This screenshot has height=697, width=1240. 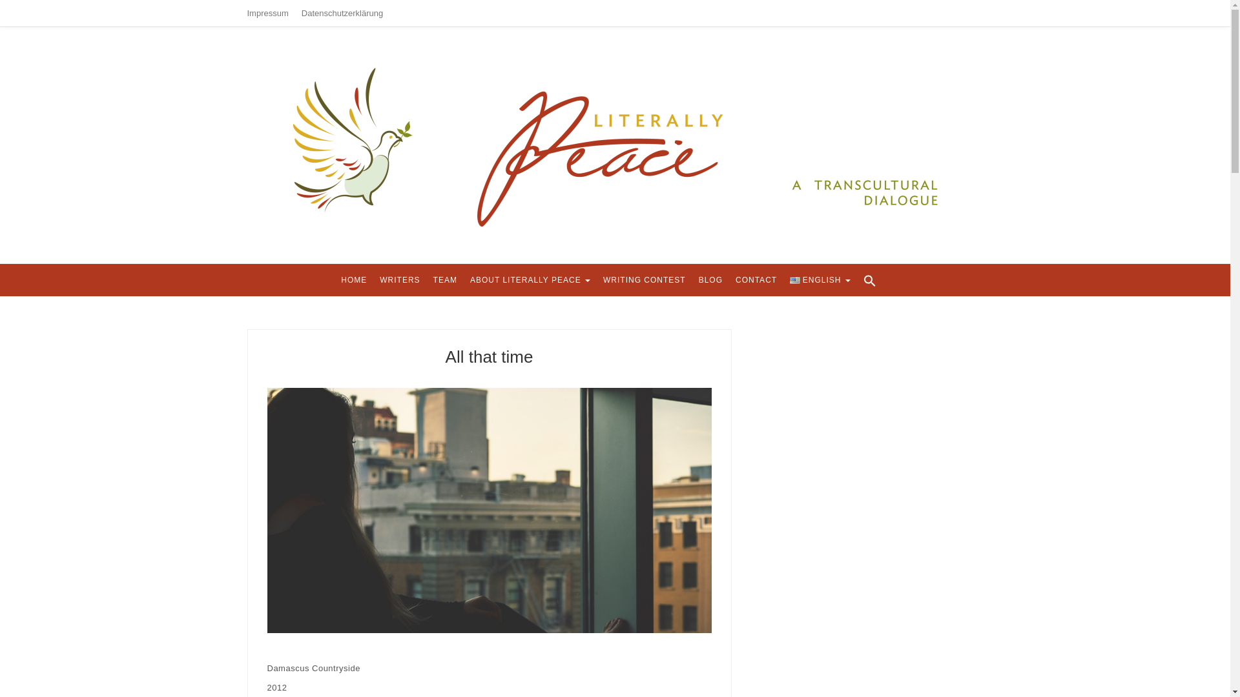 What do you see at coordinates (644, 280) in the screenshot?
I see `Writing Contest` at bounding box center [644, 280].